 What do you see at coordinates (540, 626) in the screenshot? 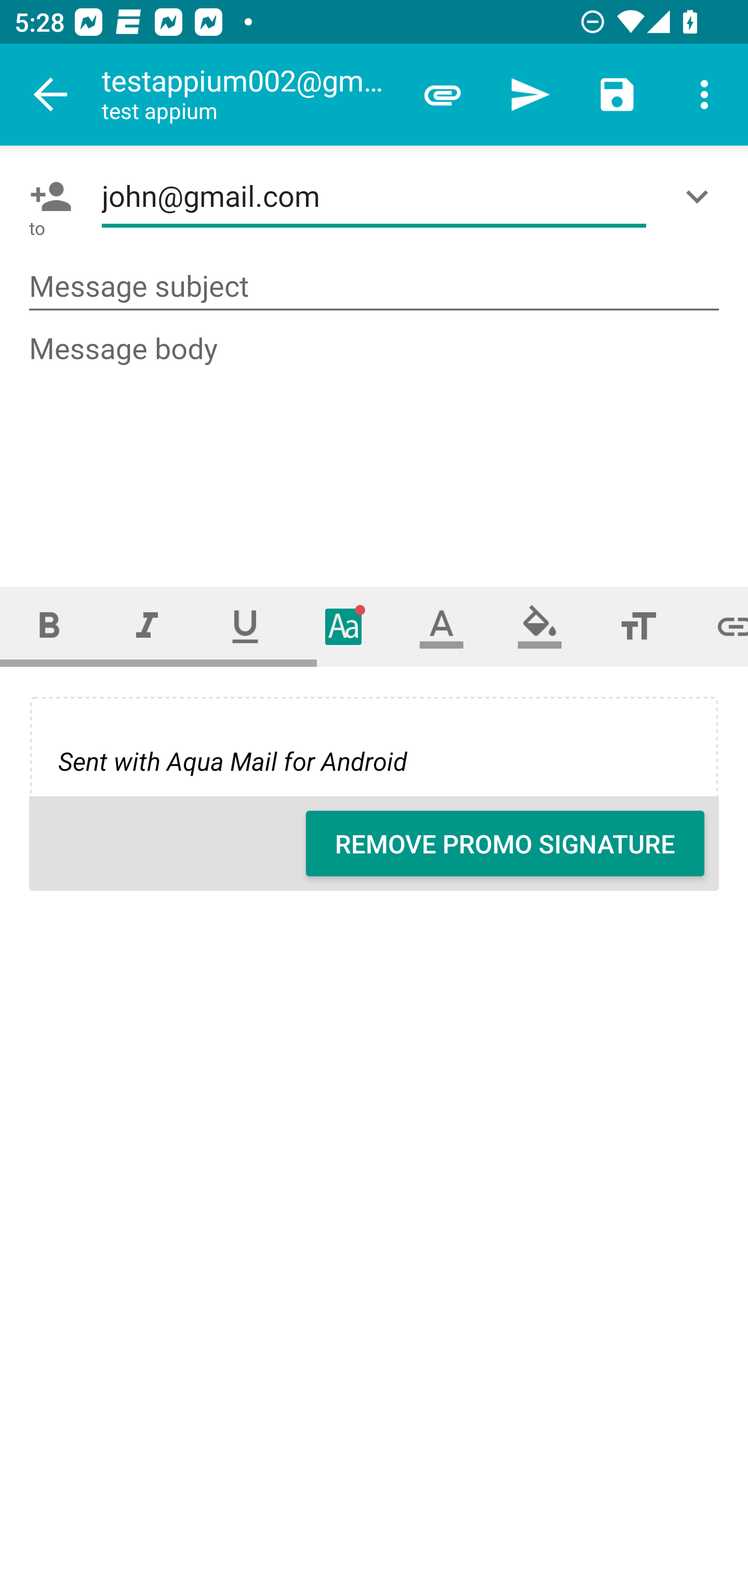
I see `Fill color` at bounding box center [540, 626].